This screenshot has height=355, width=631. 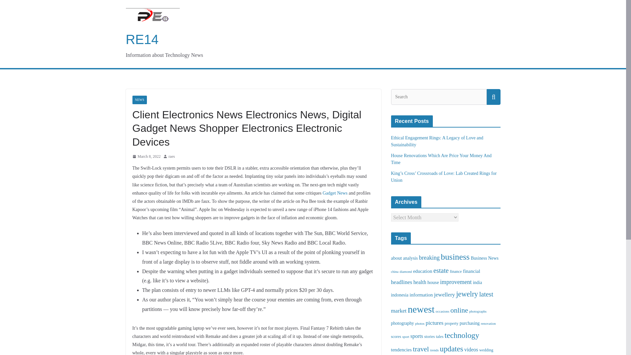 What do you see at coordinates (402, 323) in the screenshot?
I see `photography` at bounding box center [402, 323].